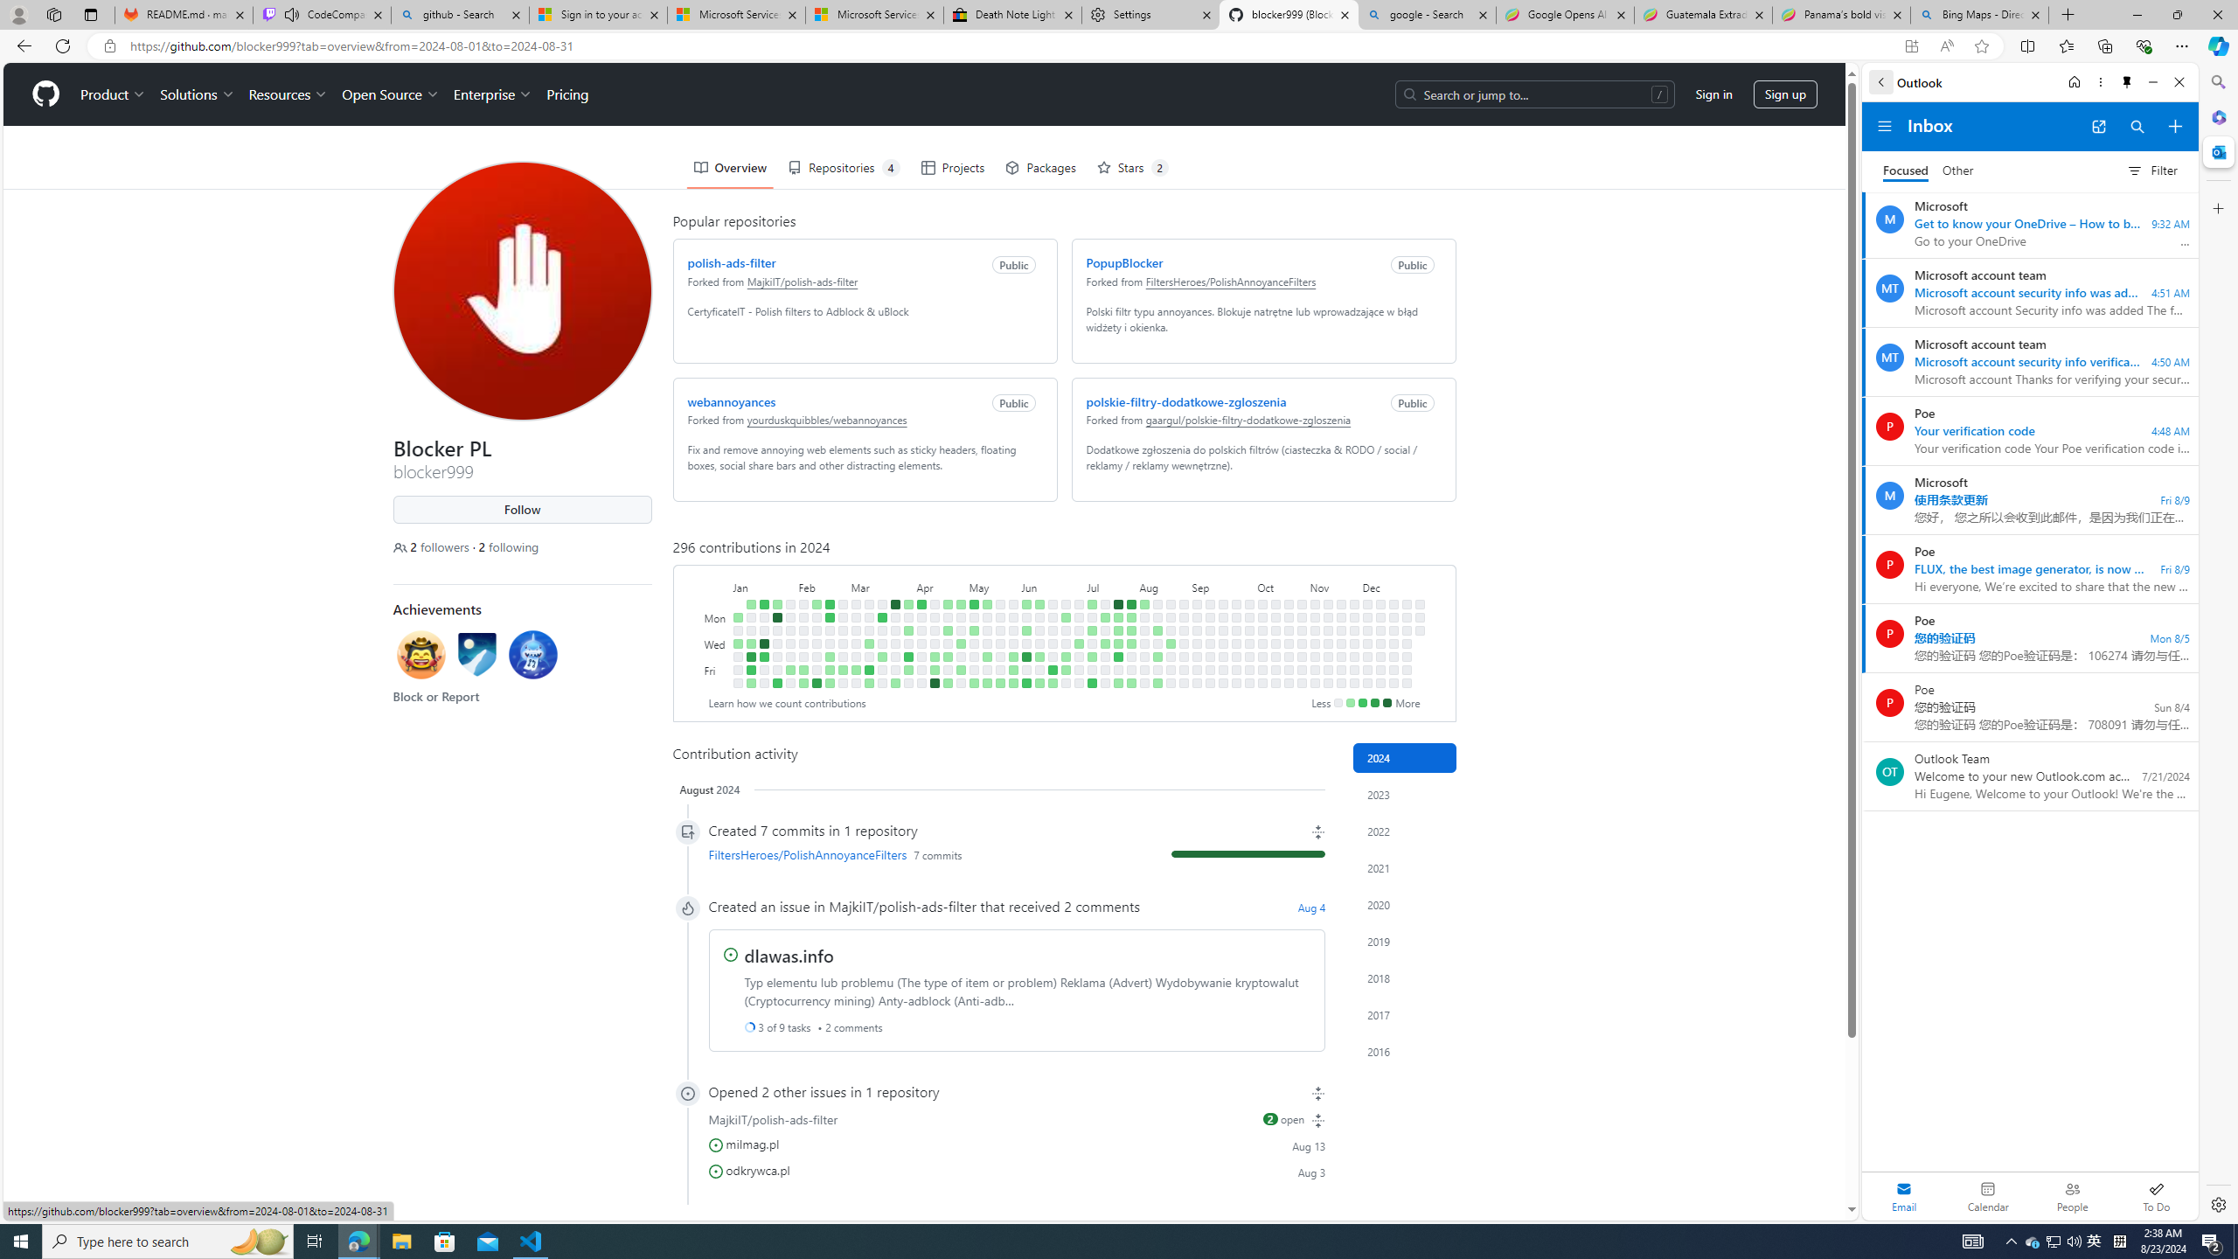  I want to click on FiltersHeroes/PolishAnnoyanceFilters, so click(806, 853).